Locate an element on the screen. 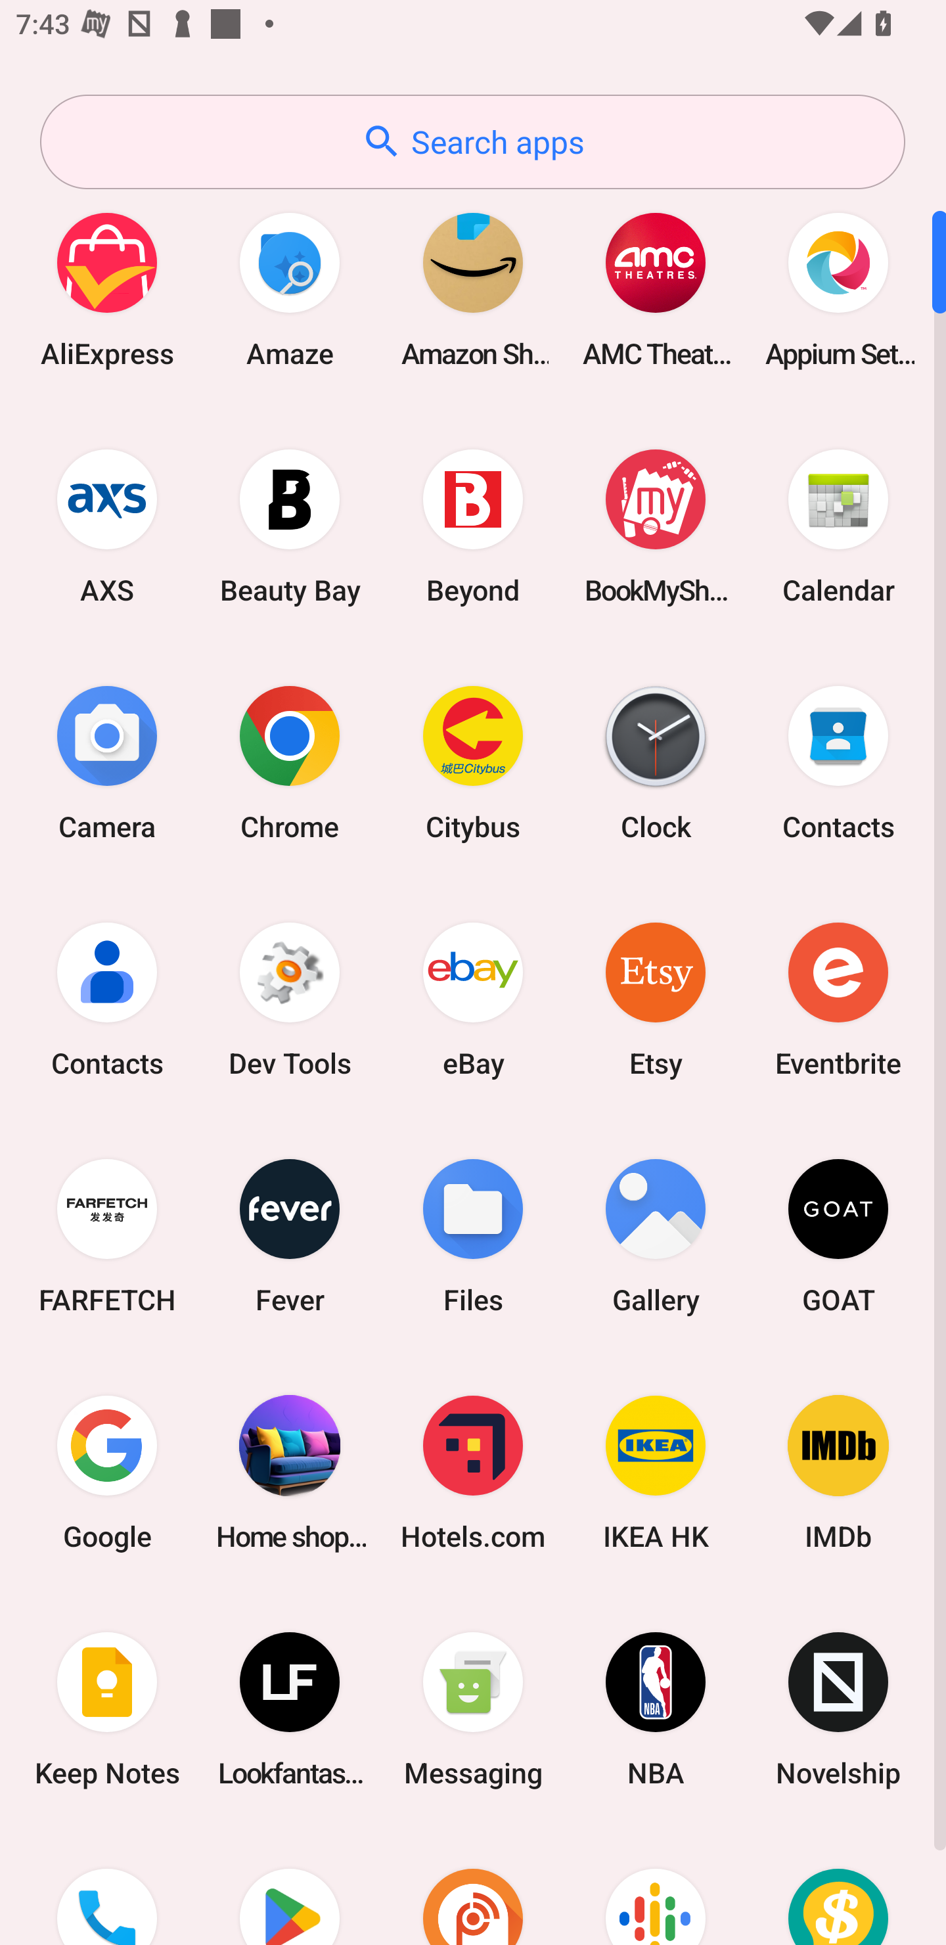  Messaging is located at coordinates (473, 1710).